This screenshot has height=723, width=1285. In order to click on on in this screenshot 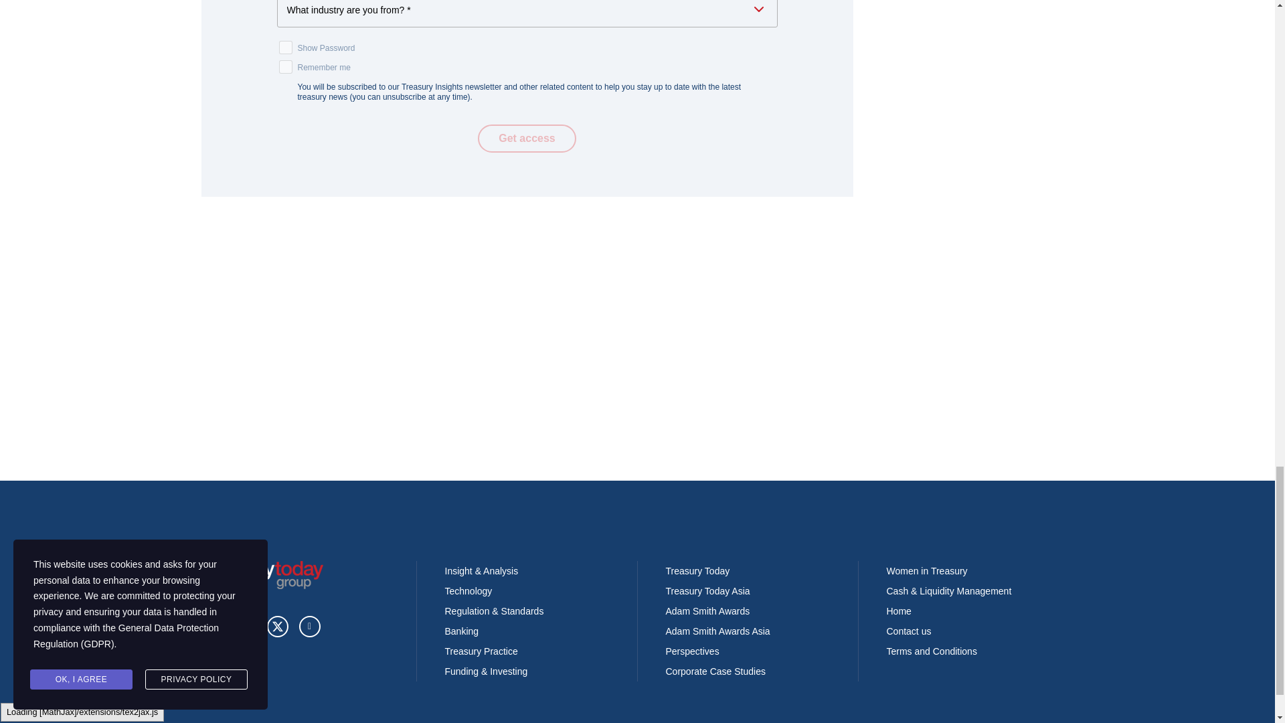, I will do `click(285, 67)`.